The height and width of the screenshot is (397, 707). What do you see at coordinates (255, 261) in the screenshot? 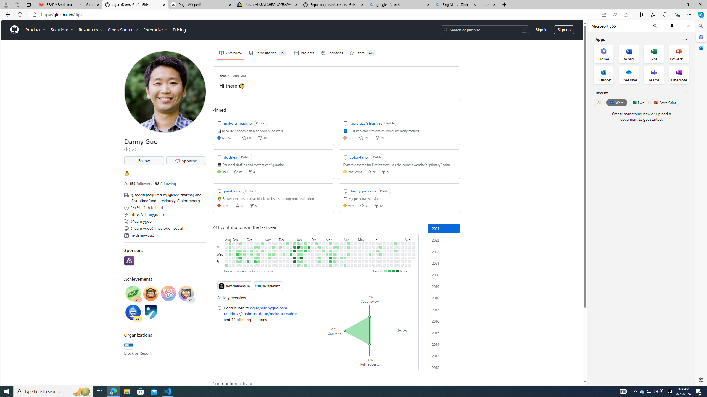
I see `5 contributions on October 20th.` at bounding box center [255, 261].